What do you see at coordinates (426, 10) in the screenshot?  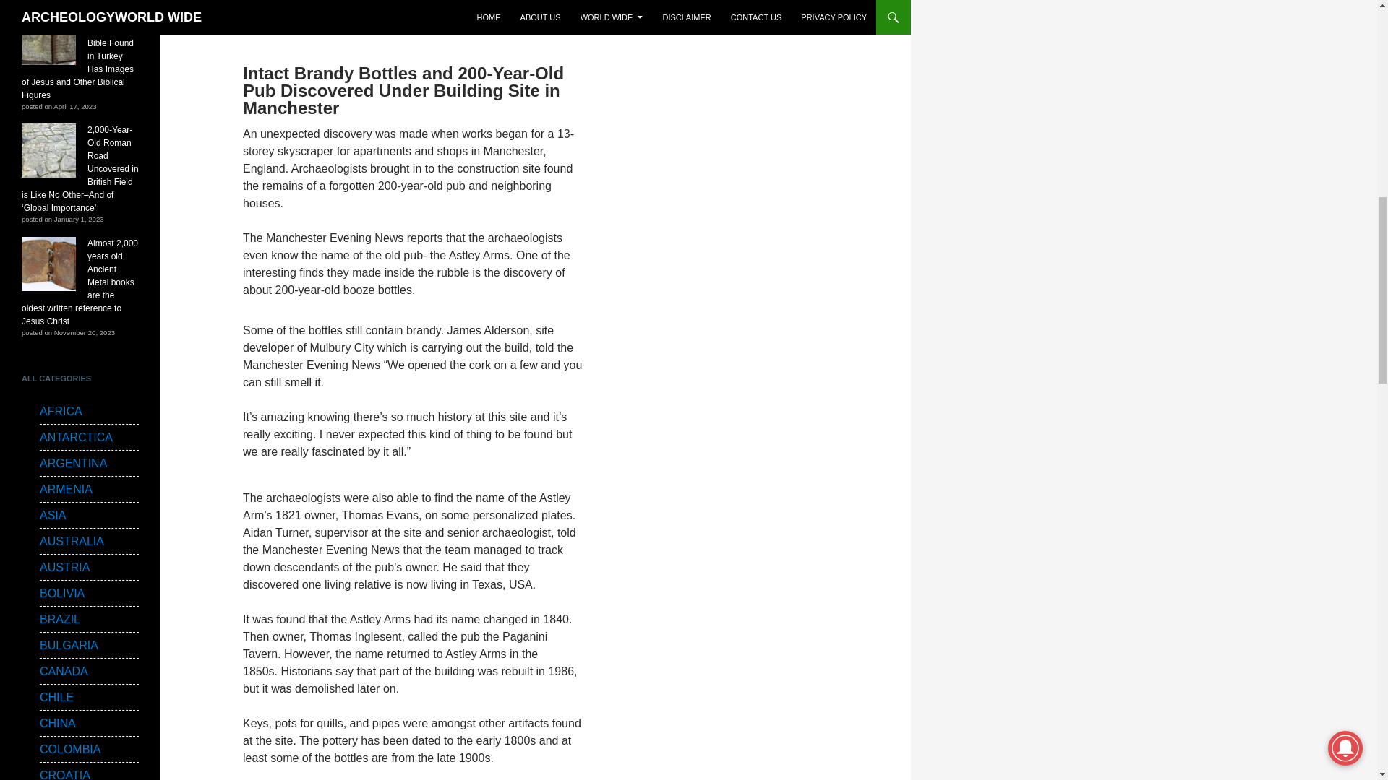 I see `Mix` at bounding box center [426, 10].